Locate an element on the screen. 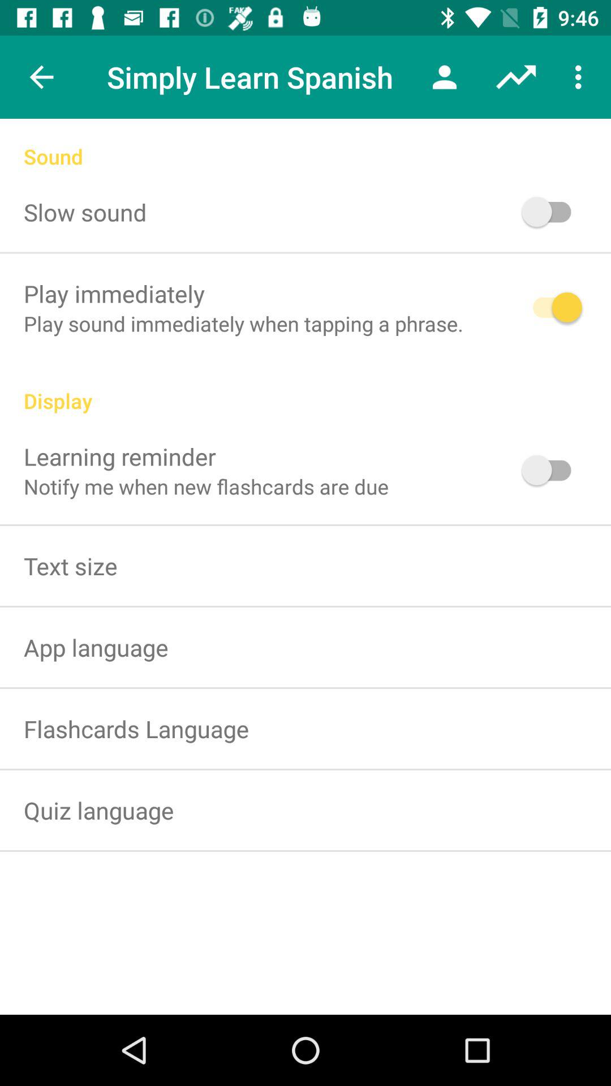 The width and height of the screenshot is (611, 1086). press flashcards language icon is located at coordinates (136, 729).